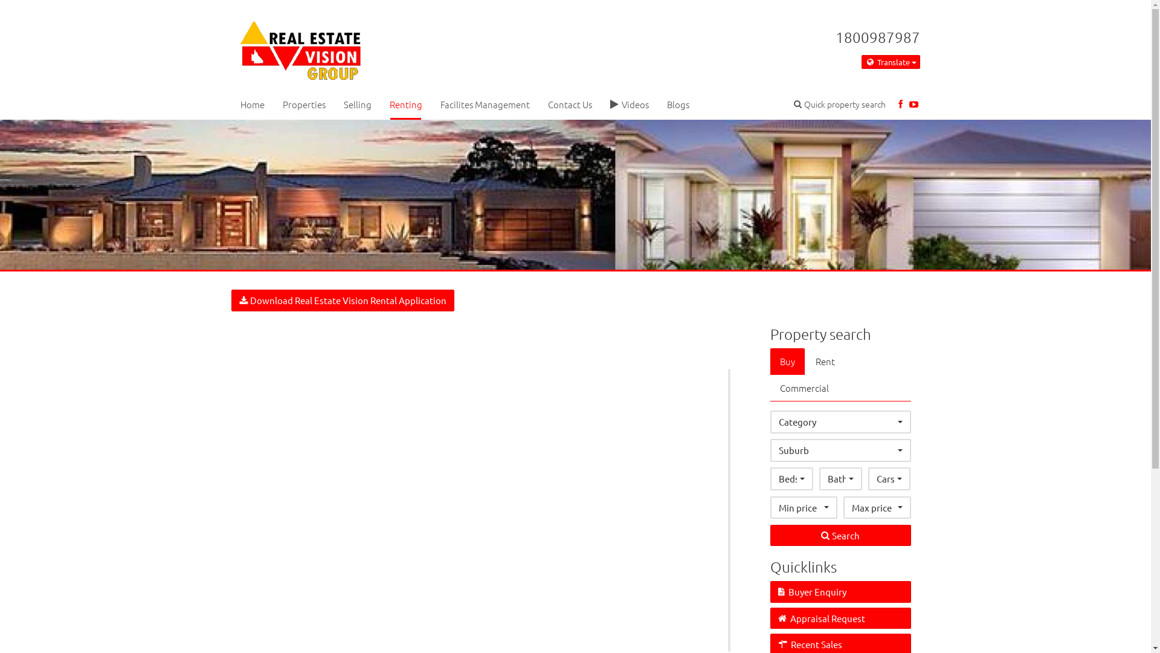  Describe the element at coordinates (841, 422) in the screenshot. I see `Category
 ` at that location.